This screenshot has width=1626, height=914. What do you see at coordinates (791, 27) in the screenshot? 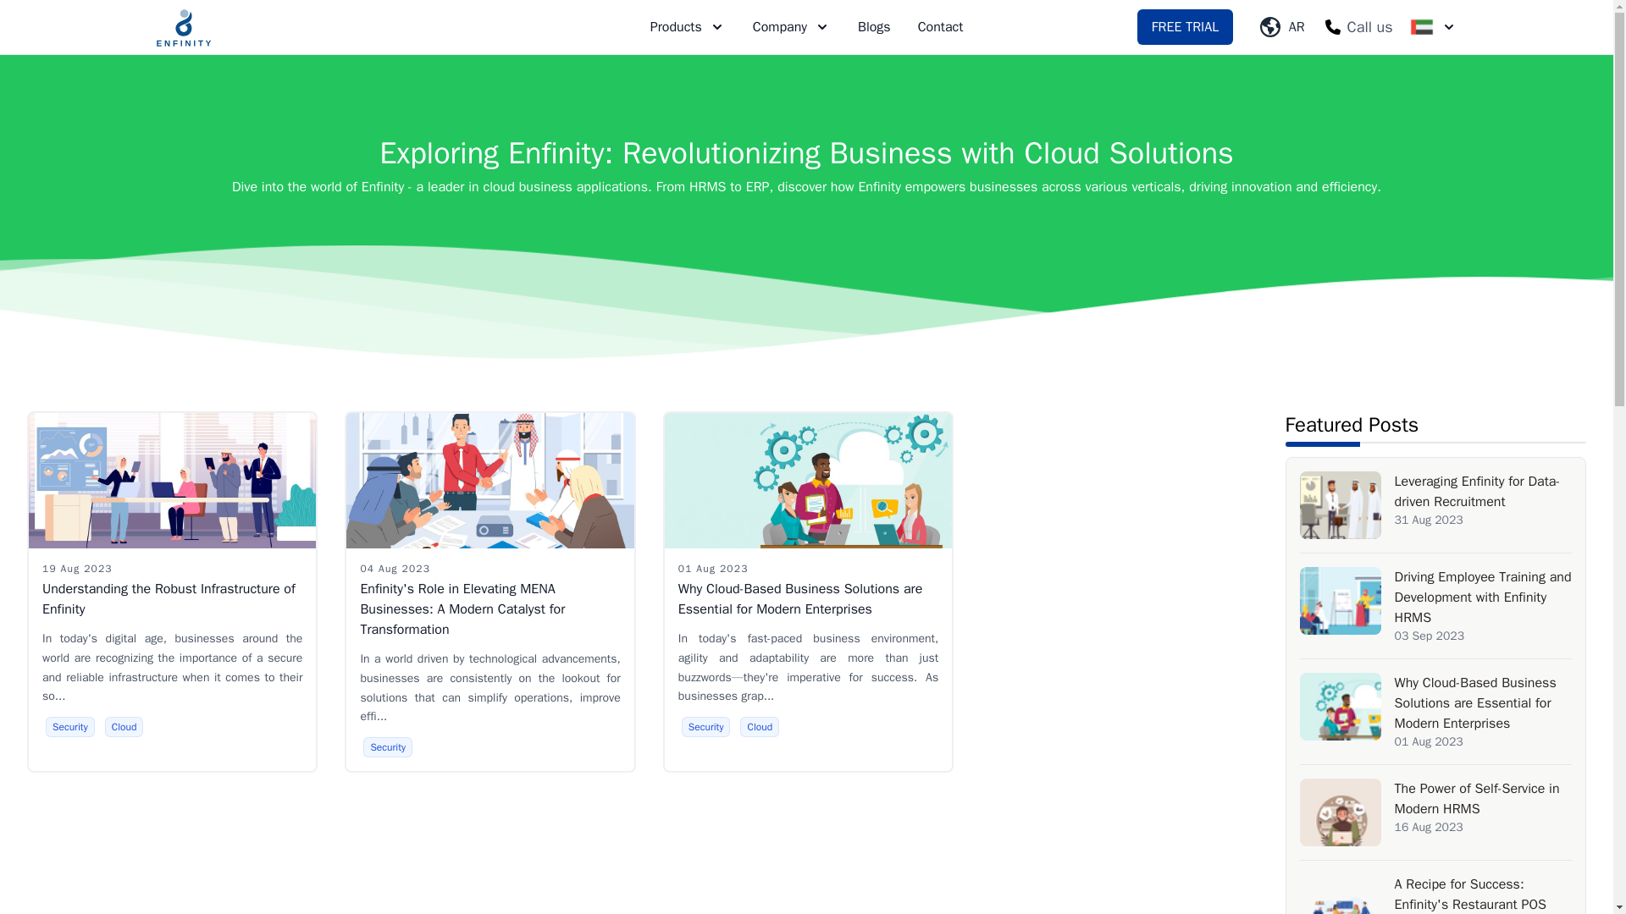
I see `Company` at bounding box center [791, 27].